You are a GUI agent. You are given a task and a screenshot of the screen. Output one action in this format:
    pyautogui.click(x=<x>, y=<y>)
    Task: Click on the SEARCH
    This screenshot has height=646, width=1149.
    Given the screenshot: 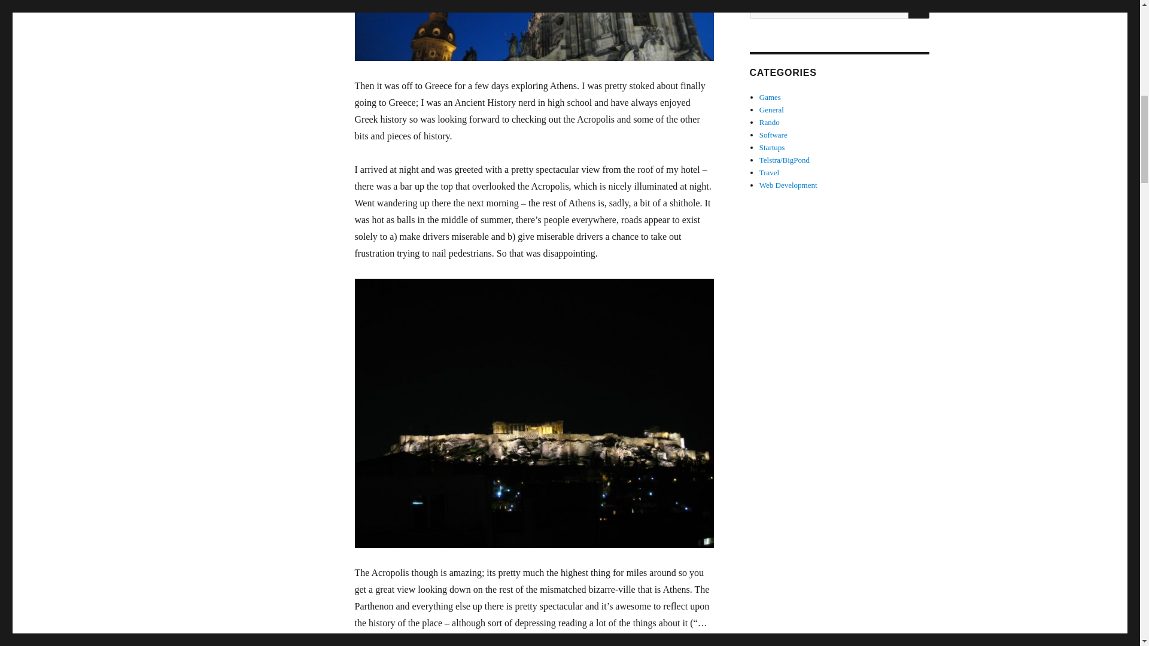 What is the action you would take?
    pyautogui.click(x=919, y=10)
    